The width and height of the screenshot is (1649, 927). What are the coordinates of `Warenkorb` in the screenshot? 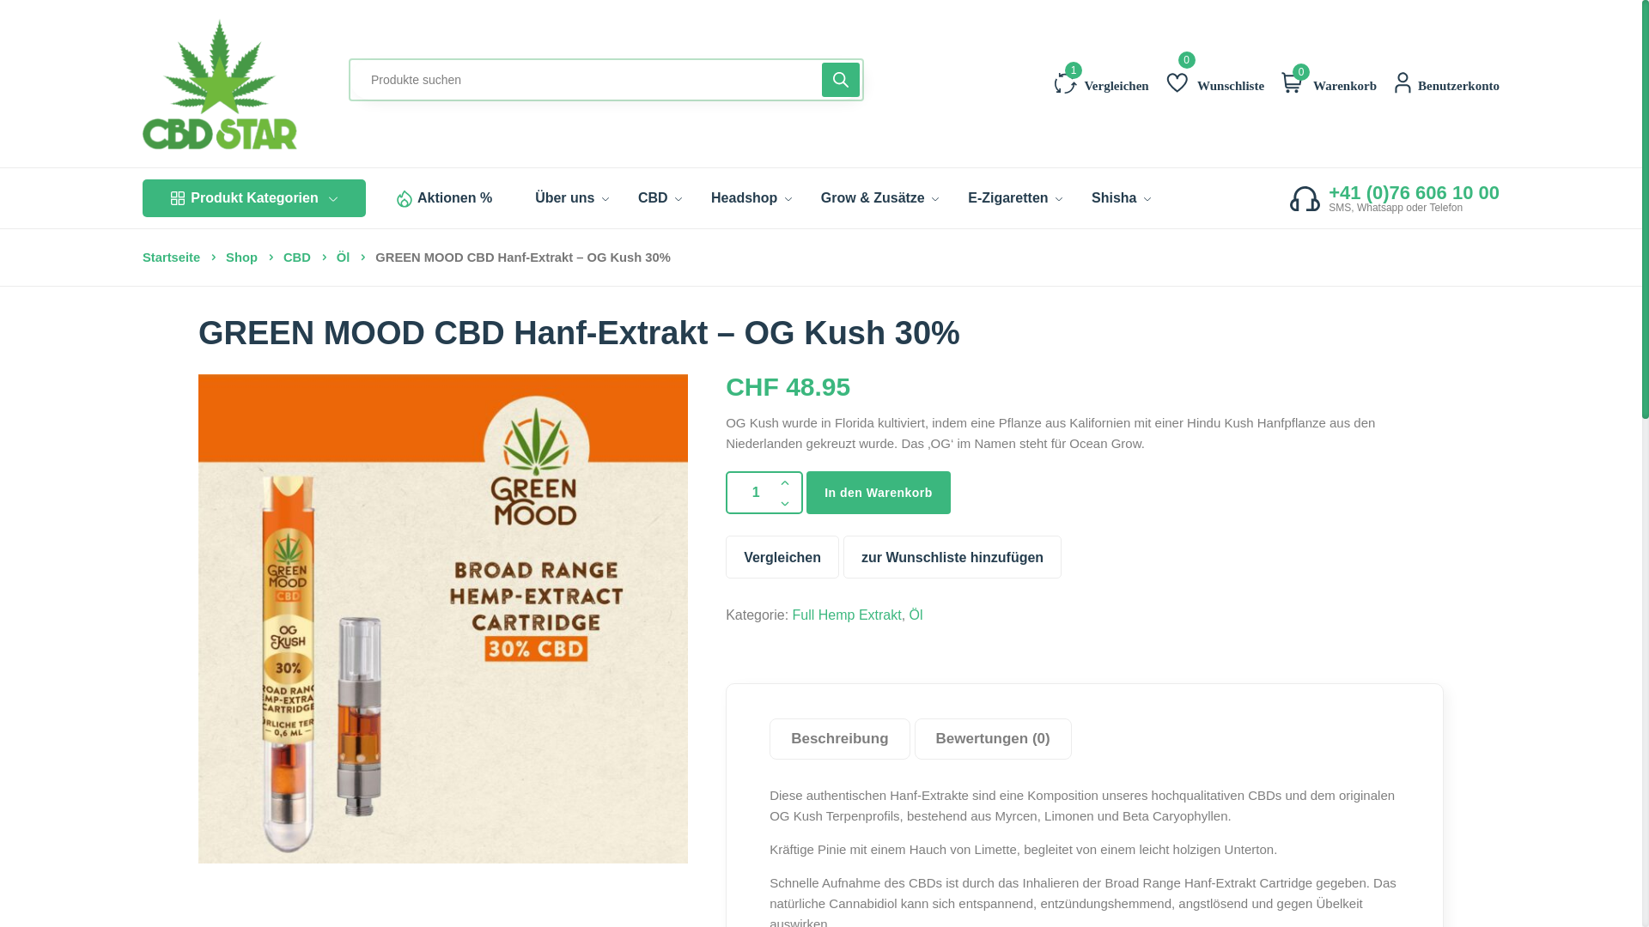 It's located at (1342, 82).